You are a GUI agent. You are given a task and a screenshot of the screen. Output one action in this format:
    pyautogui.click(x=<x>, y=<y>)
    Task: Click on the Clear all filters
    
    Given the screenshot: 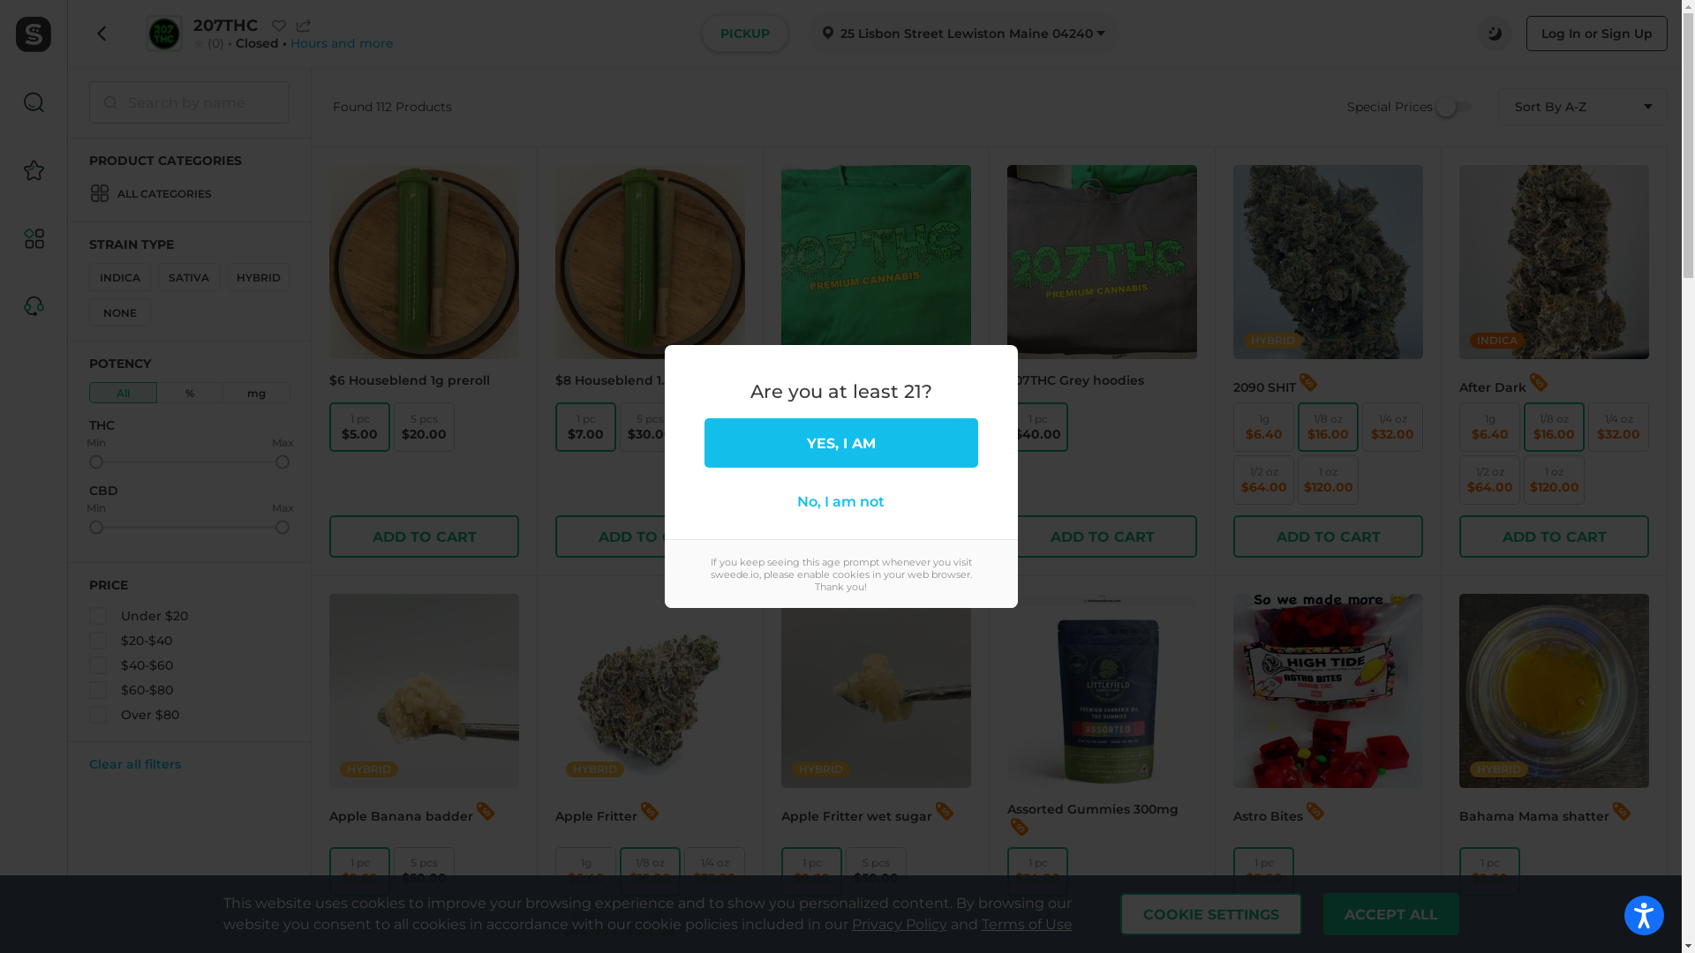 What is the action you would take?
    pyautogui.click(x=189, y=764)
    